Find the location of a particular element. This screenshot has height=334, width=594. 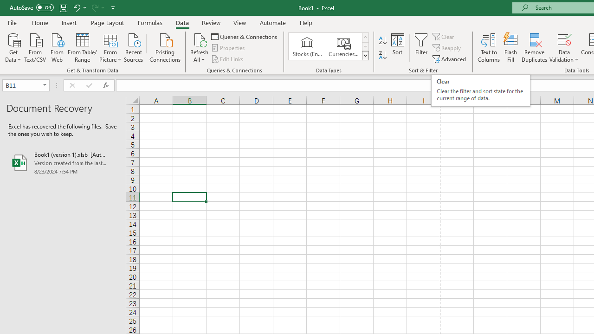

Existing Connections is located at coordinates (165, 47).